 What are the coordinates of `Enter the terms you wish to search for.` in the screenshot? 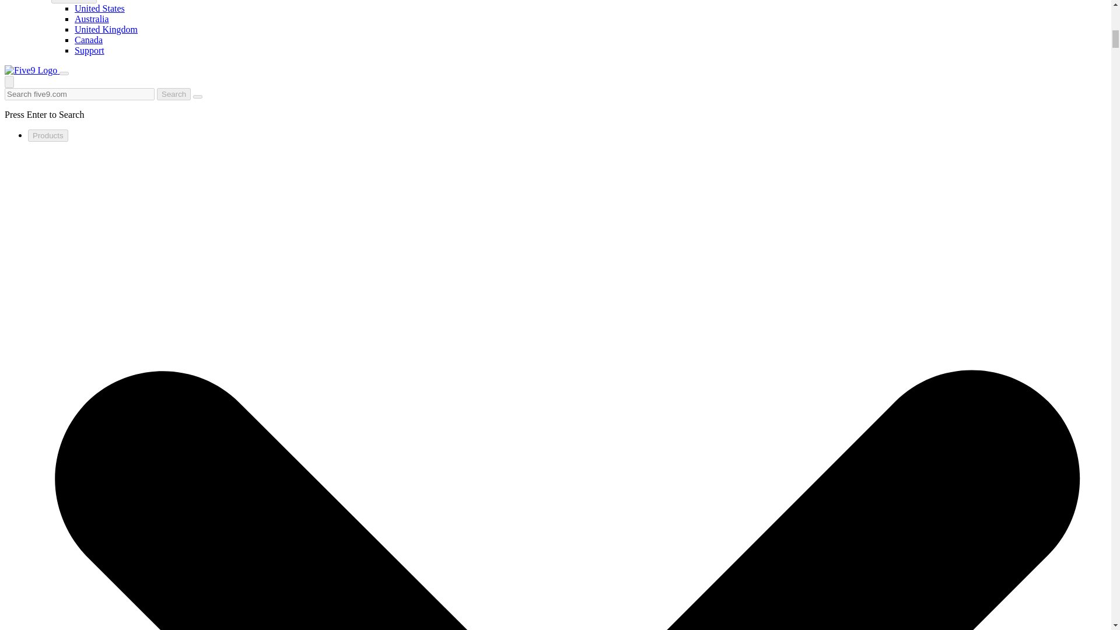 It's located at (79, 94).